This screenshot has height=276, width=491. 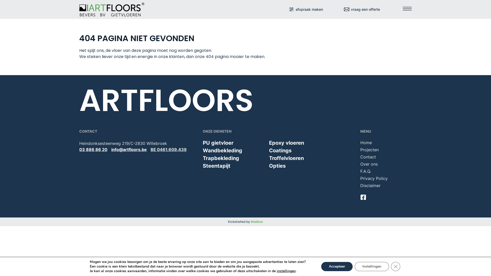 I want to click on Disclaimer, so click(x=386, y=186).